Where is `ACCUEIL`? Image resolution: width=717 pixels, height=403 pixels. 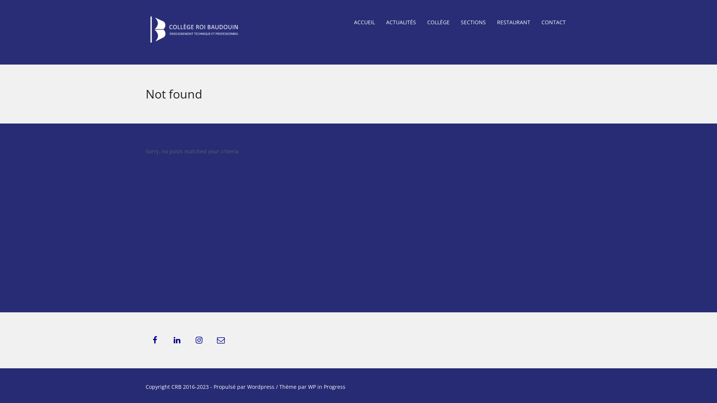 ACCUEIL is located at coordinates (364, 22).